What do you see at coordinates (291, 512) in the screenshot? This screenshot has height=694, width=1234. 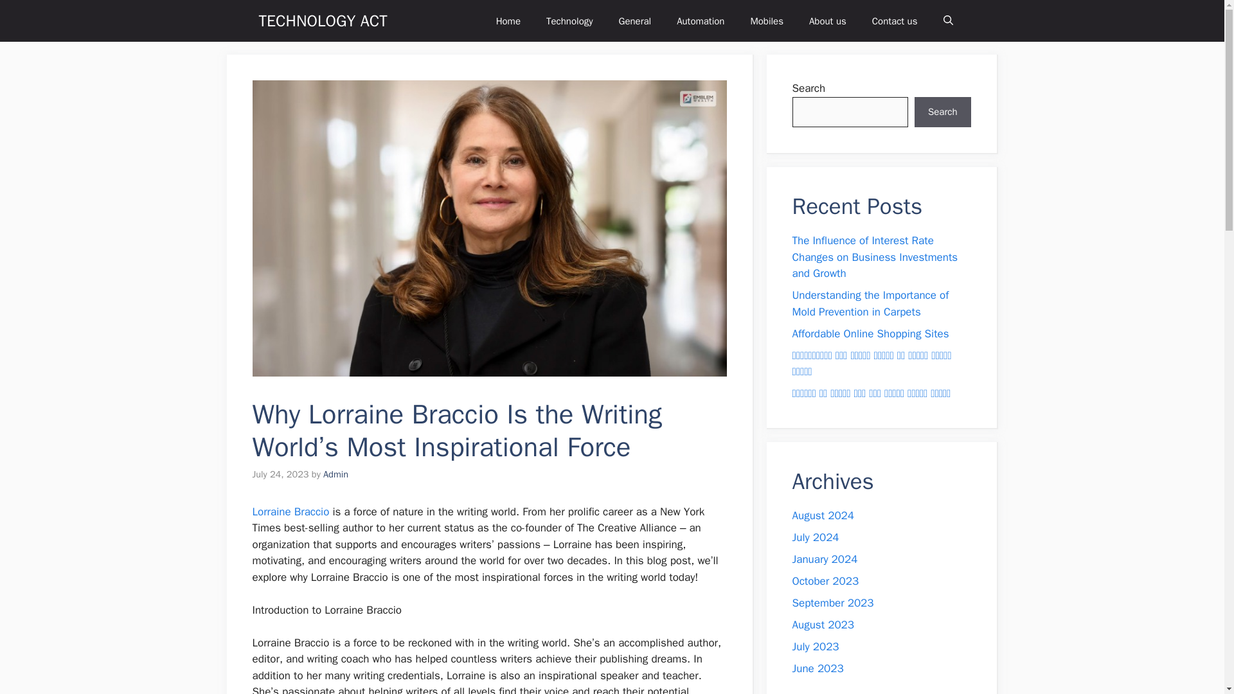 I see `Lorraine Braccio` at bounding box center [291, 512].